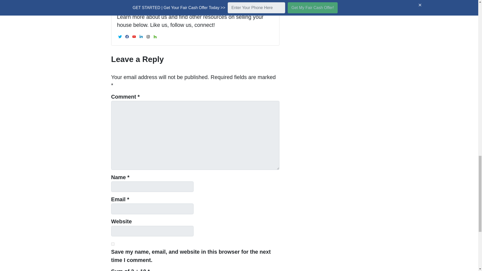  What do you see at coordinates (141, 36) in the screenshot?
I see `LinkedIn` at bounding box center [141, 36].